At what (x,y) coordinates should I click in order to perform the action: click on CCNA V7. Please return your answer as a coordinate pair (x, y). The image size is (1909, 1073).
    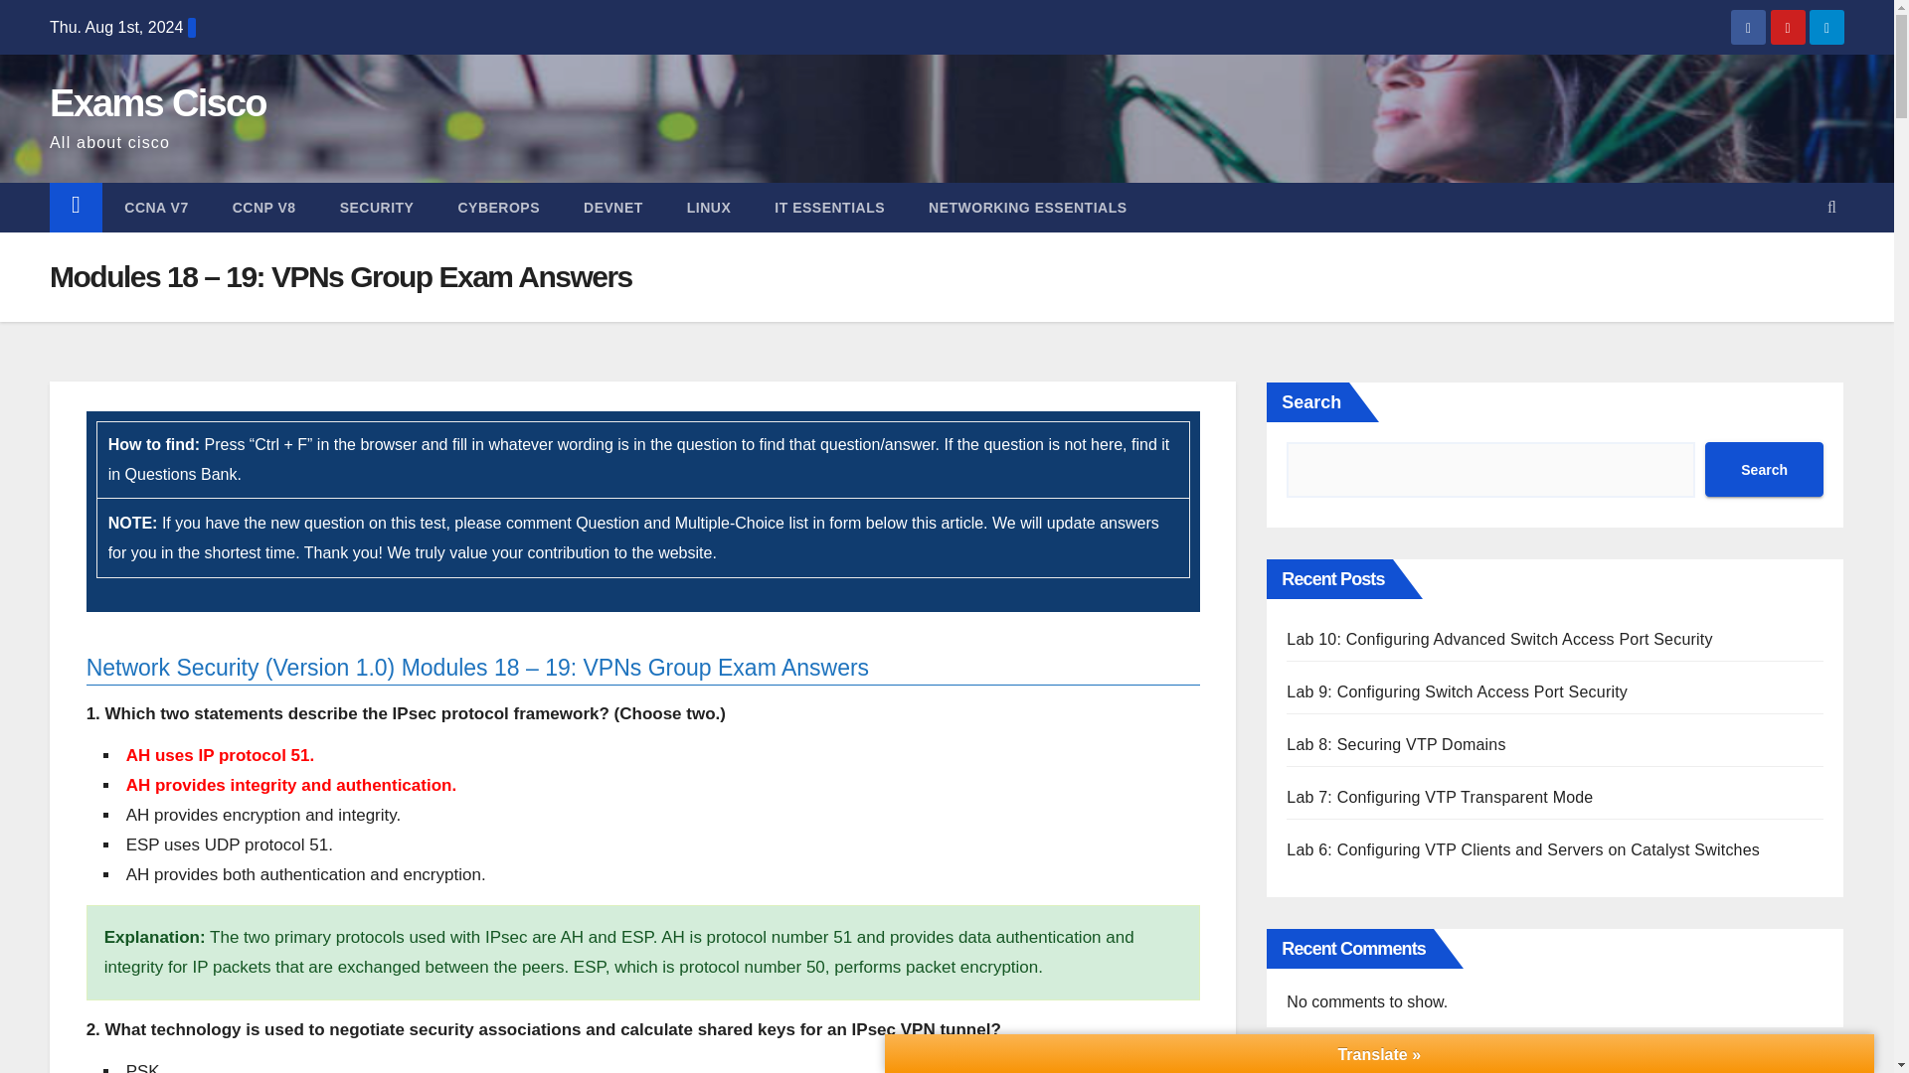
    Looking at the image, I should click on (156, 207).